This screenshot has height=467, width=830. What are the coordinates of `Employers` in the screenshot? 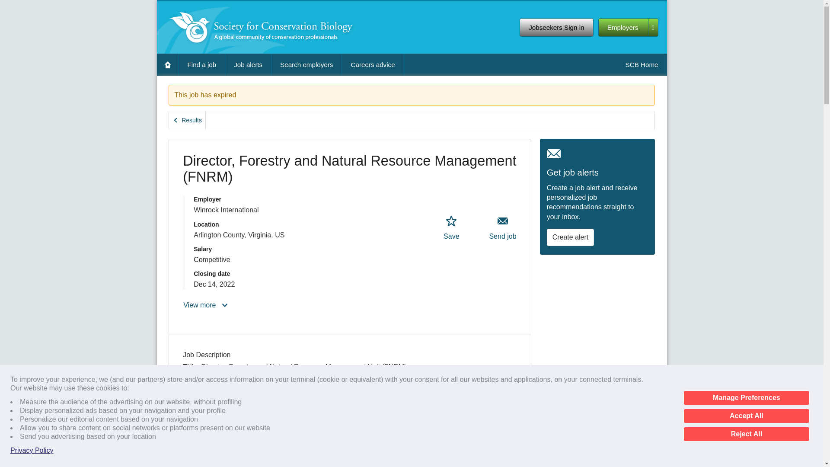 It's located at (628, 28).